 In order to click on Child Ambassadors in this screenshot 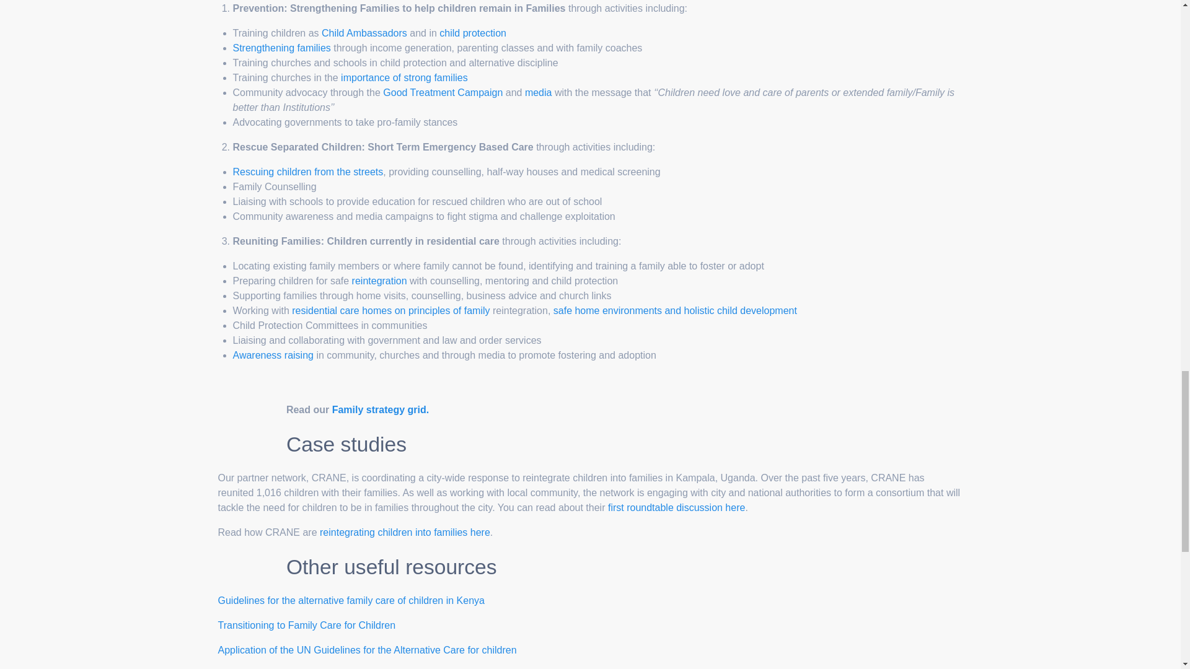, I will do `click(364, 33)`.